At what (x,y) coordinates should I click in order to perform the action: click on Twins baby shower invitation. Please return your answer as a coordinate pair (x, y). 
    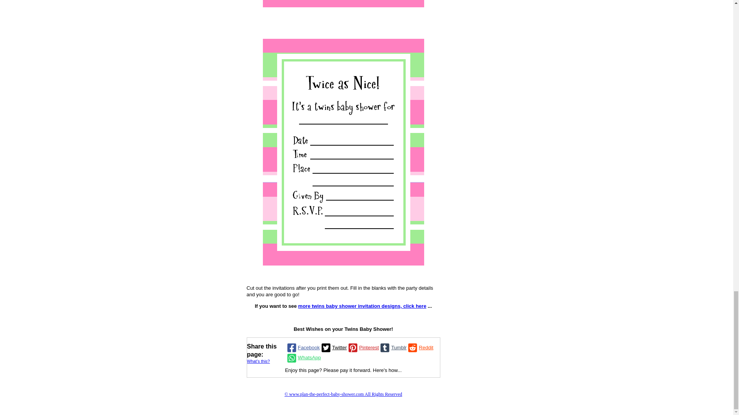
    Looking at the image, I should click on (343, 4).